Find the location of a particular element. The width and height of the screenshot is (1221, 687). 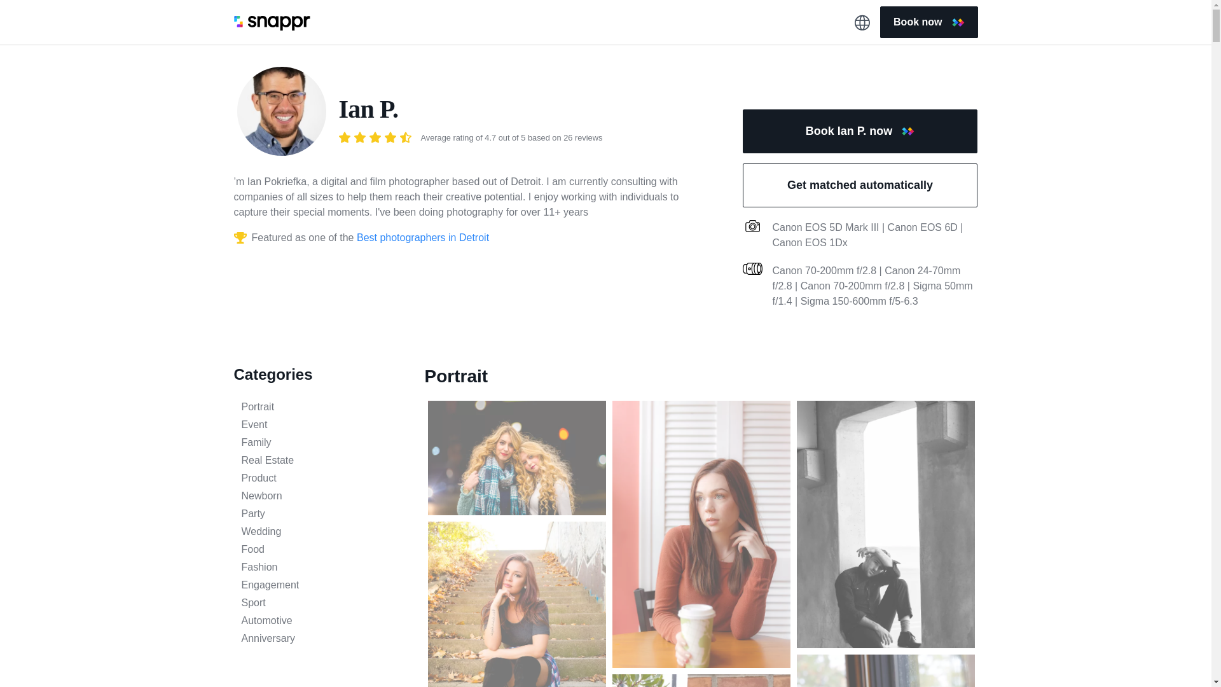

Event is located at coordinates (319, 425).